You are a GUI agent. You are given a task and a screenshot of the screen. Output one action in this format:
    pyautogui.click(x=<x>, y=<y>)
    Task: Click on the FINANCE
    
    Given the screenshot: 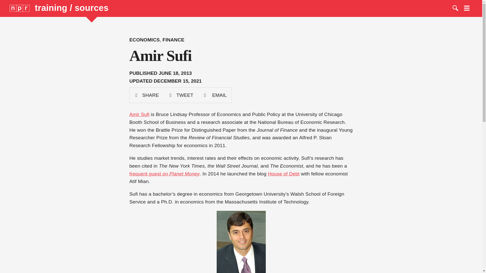 What is the action you would take?
    pyautogui.click(x=173, y=40)
    